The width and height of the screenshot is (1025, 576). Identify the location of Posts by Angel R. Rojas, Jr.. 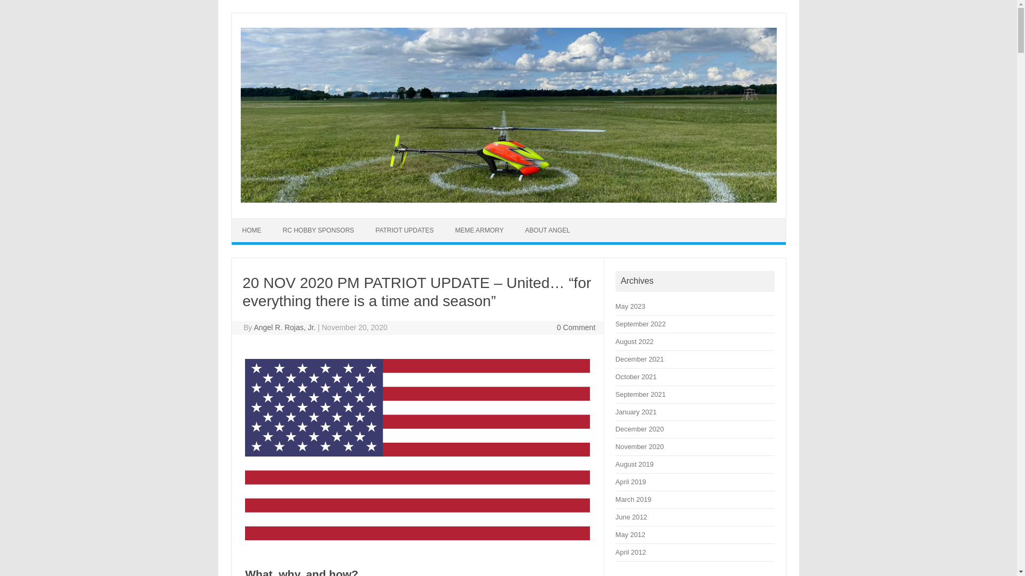
(284, 327).